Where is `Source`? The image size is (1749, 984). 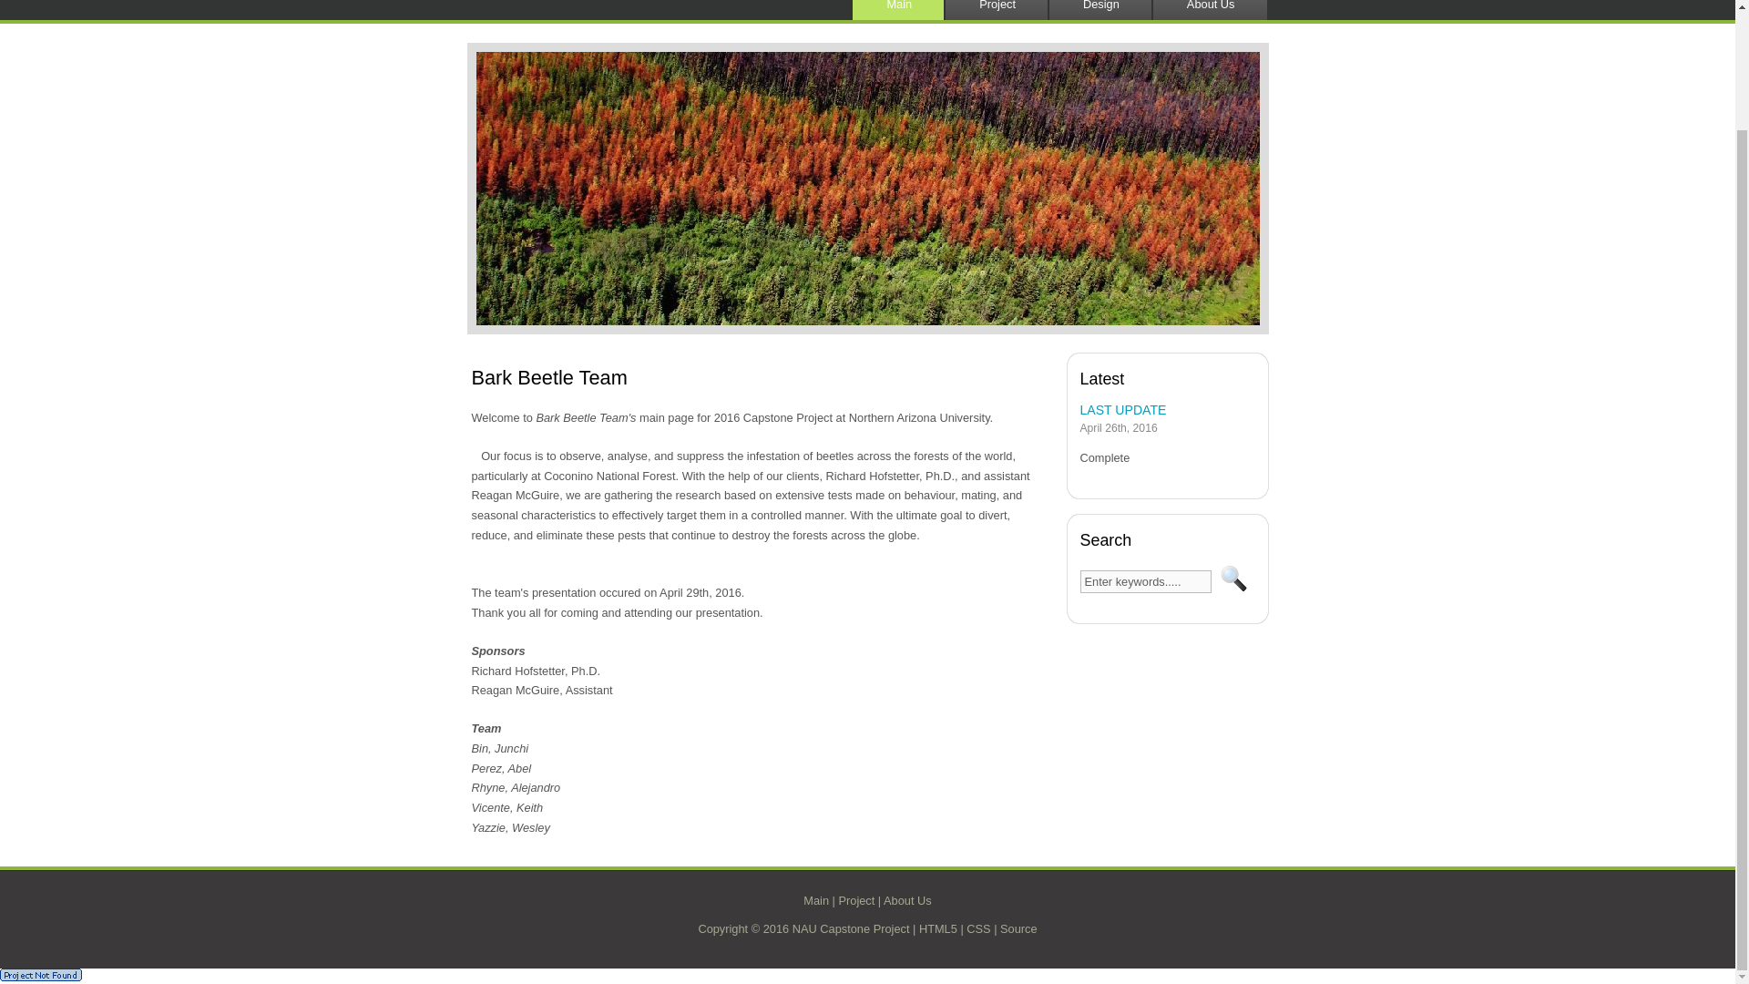 Source is located at coordinates (1018, 928).